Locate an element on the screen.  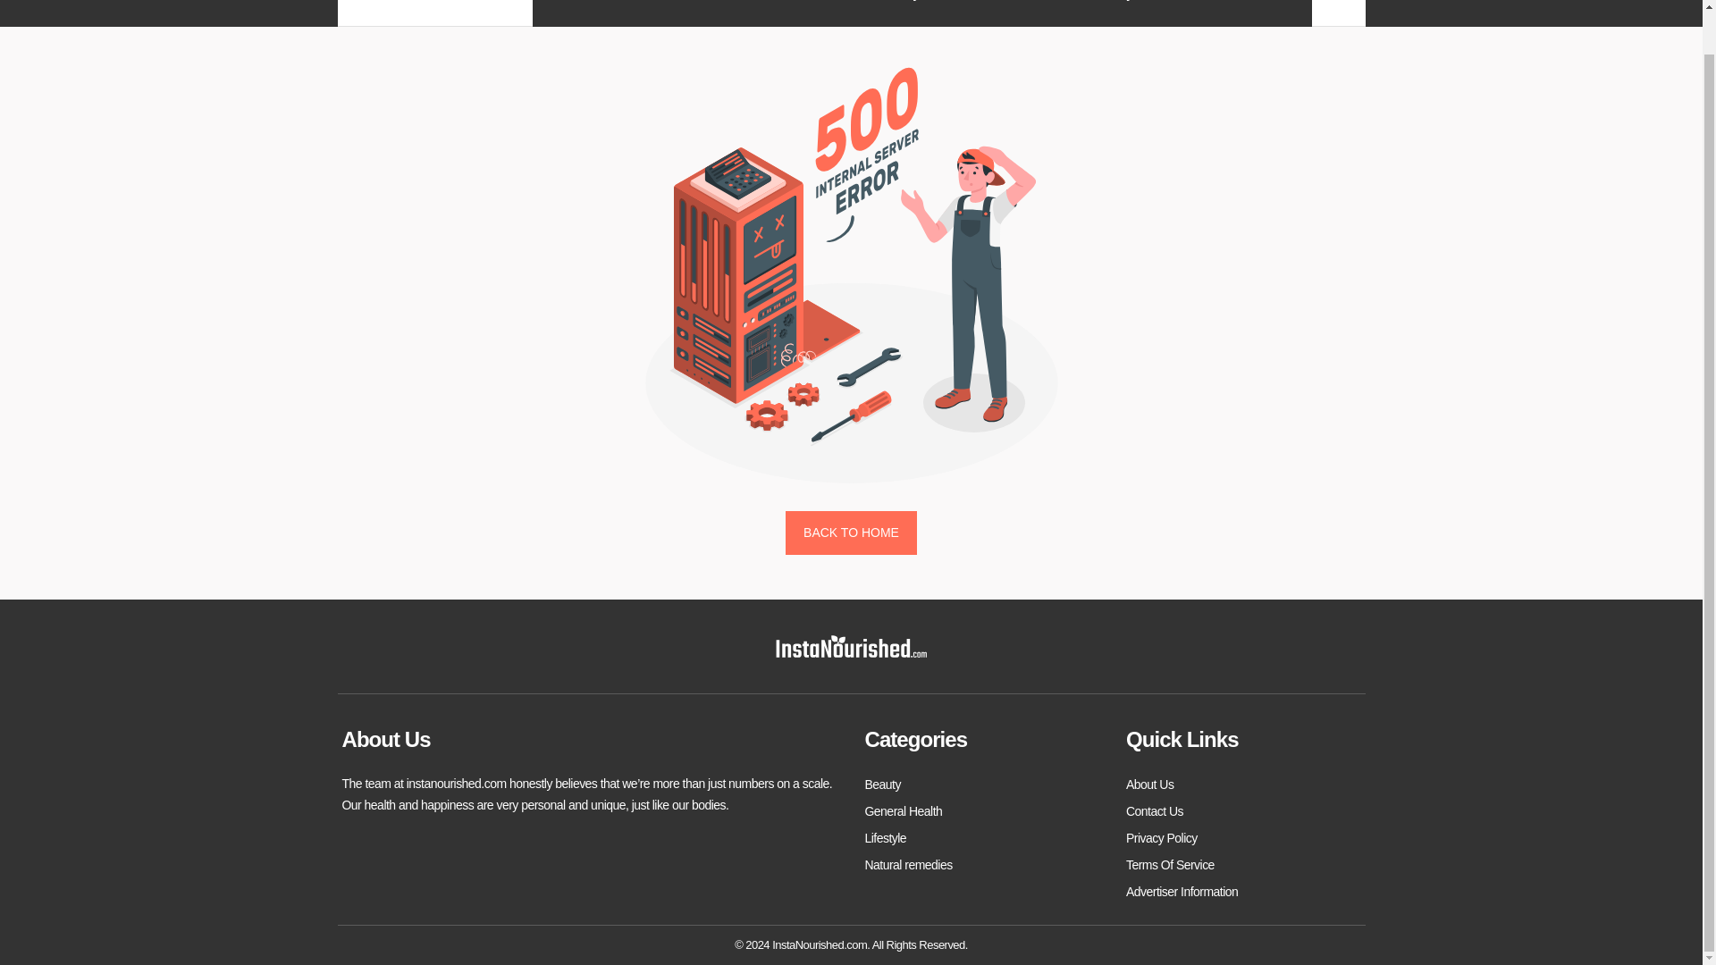
Advertiser Information is located at coordinates (1182, 892).